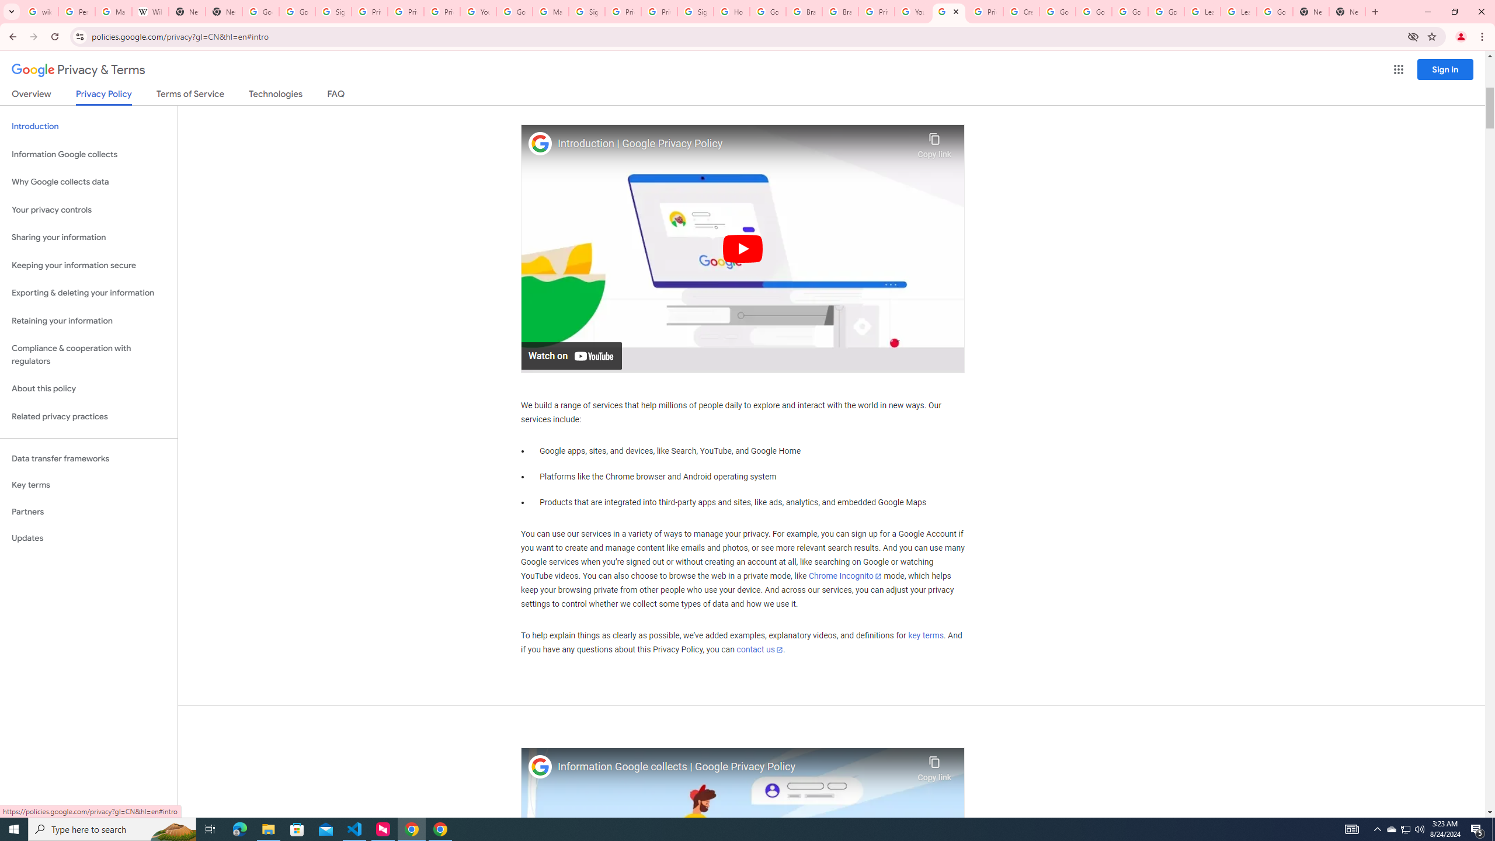 The image size is (1495, 841). Describe the element at coordinates (743, 248) in the screenshot. I see `Play` at that location.